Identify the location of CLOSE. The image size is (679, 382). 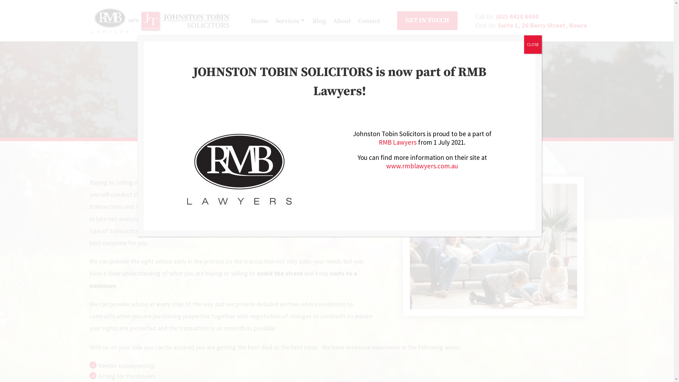
(533, 45).